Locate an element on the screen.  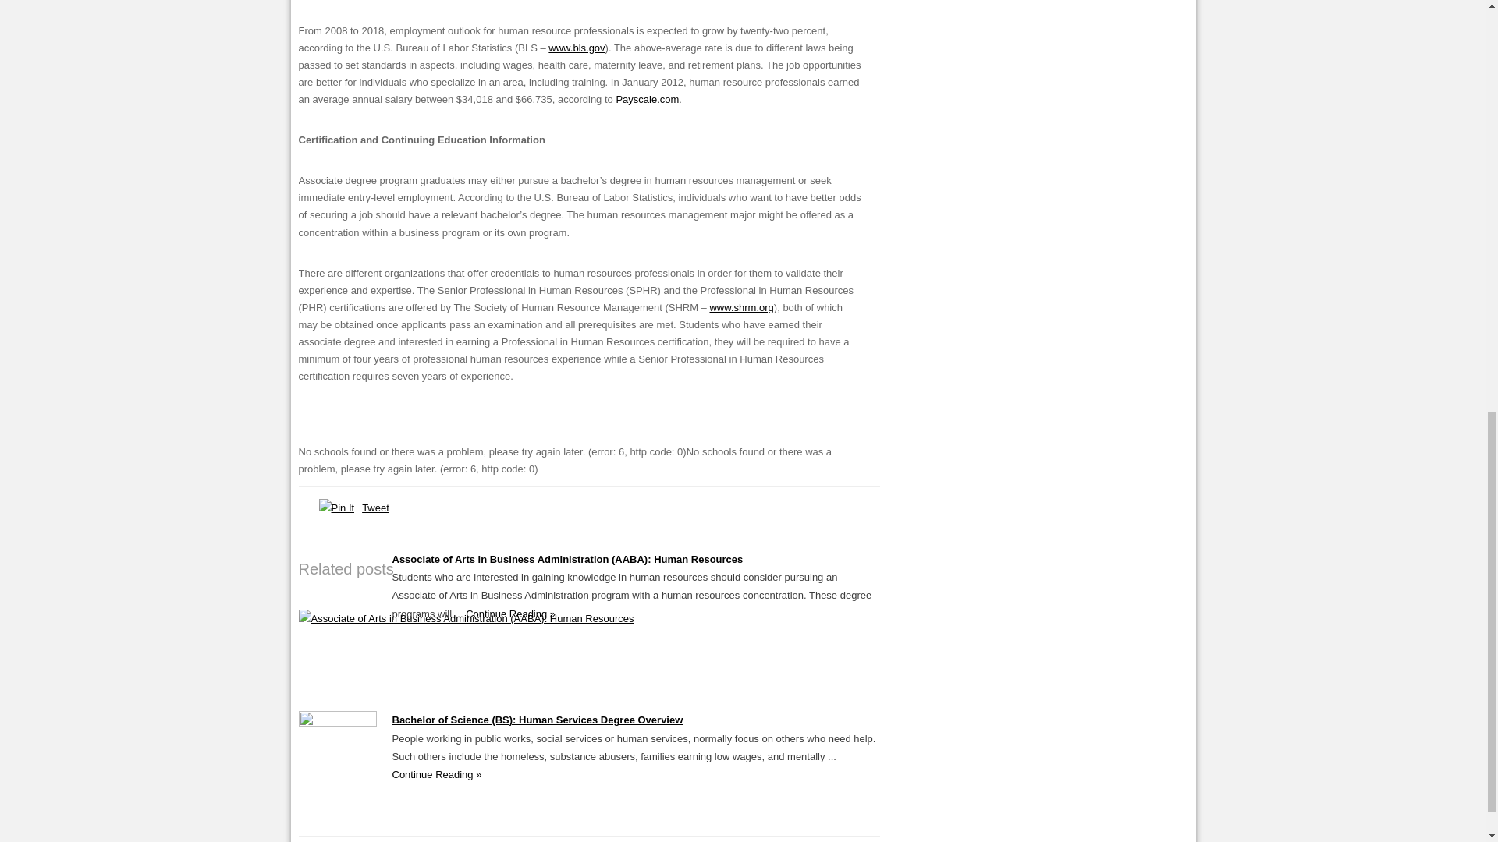
www.bls.gov is located at coordinates (576, 48).